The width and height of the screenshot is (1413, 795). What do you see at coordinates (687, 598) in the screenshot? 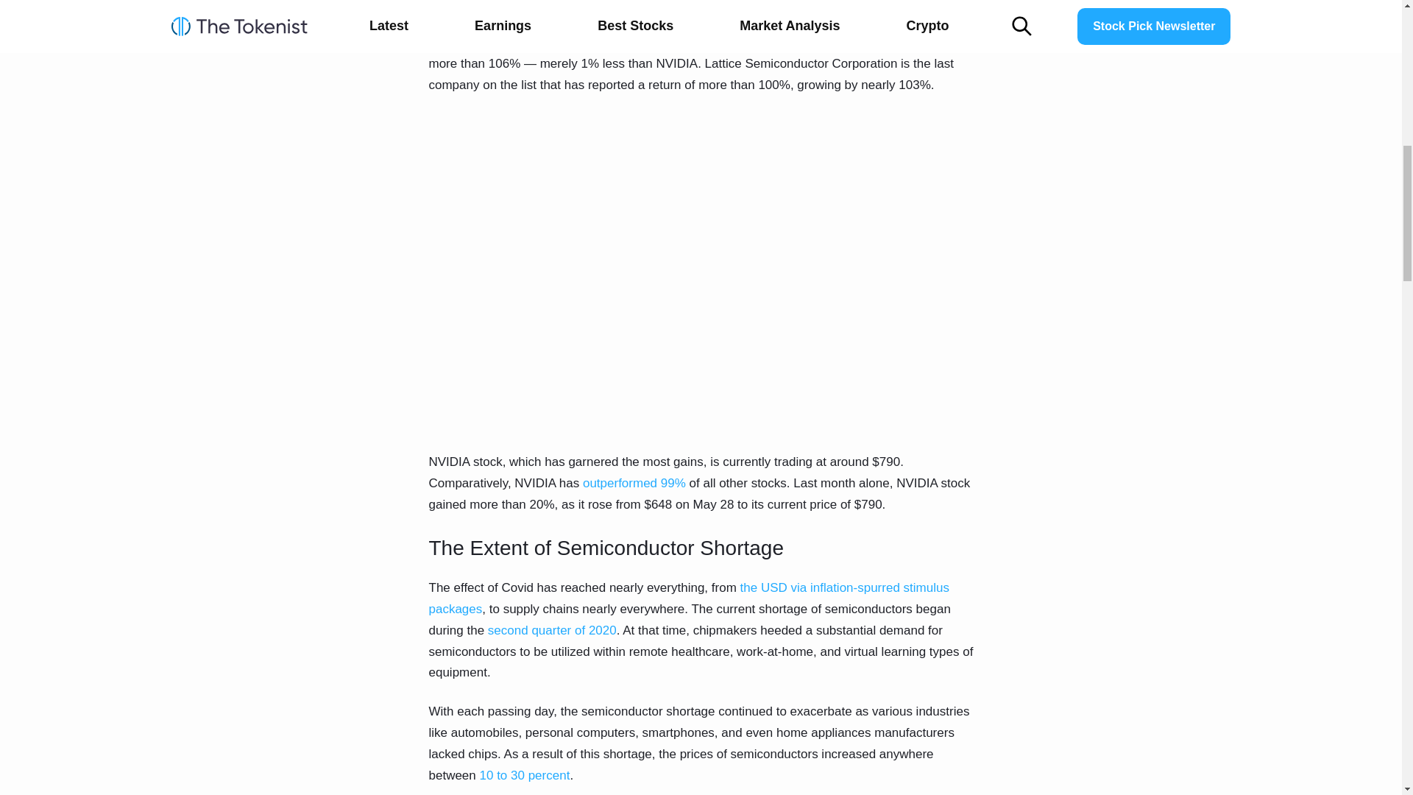
I see `the USD via inflation-spurred stimulus packages` at bounding box center [687, 598].